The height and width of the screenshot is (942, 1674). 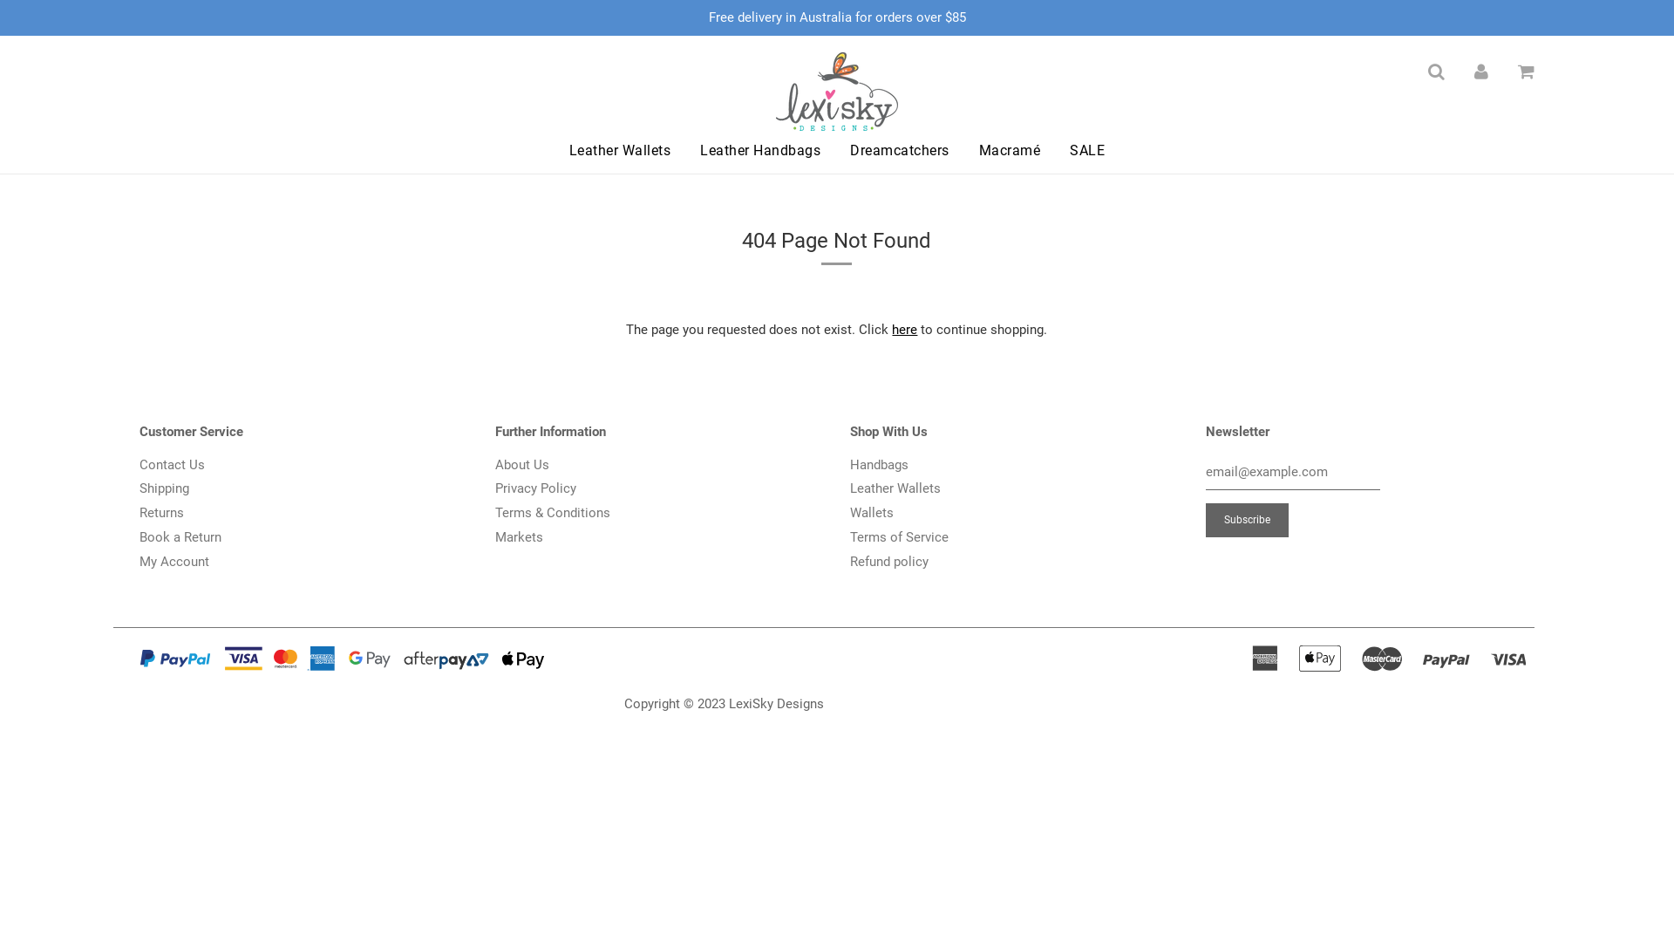 I want to click on Leather Handbags, so click(x=760, y=151).